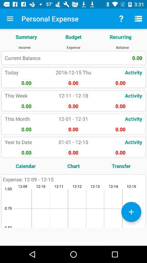  What do you see at coordinates (10, 19) in the screenshot?
I see `launch the app to the left of personal expense` at bounding box center [10, 19].